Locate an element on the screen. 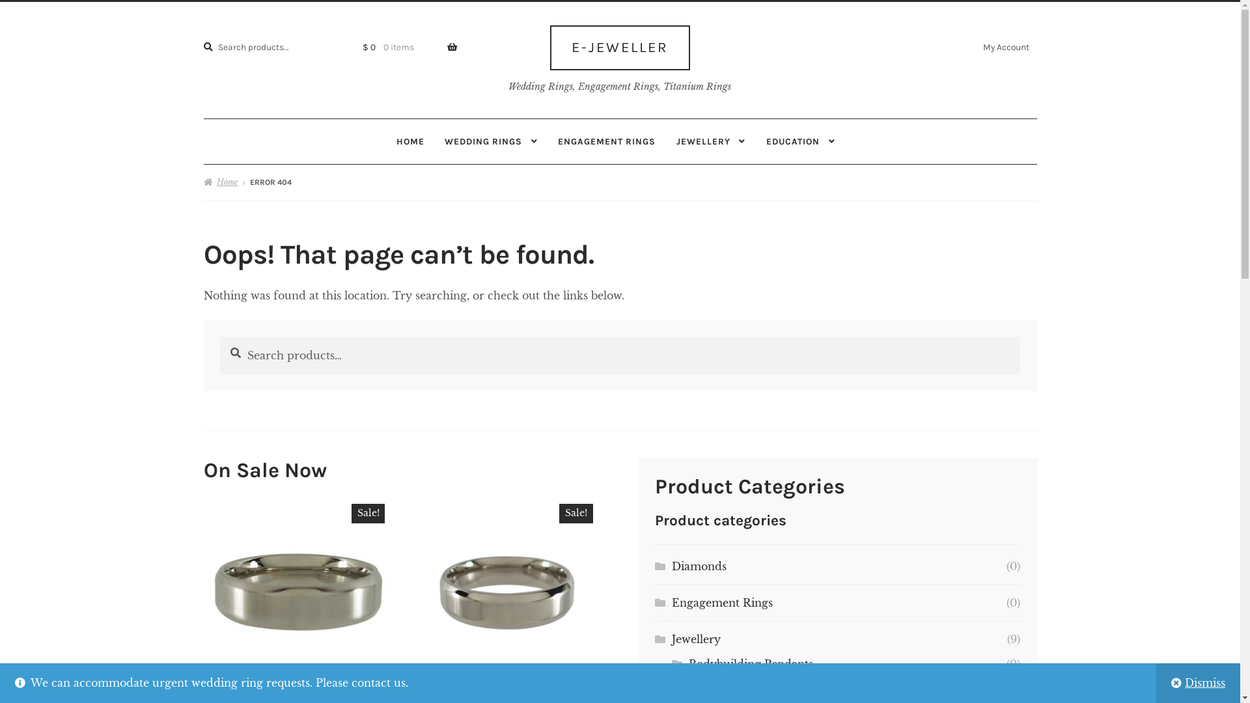  HOME is located at coordinates (410, 142).